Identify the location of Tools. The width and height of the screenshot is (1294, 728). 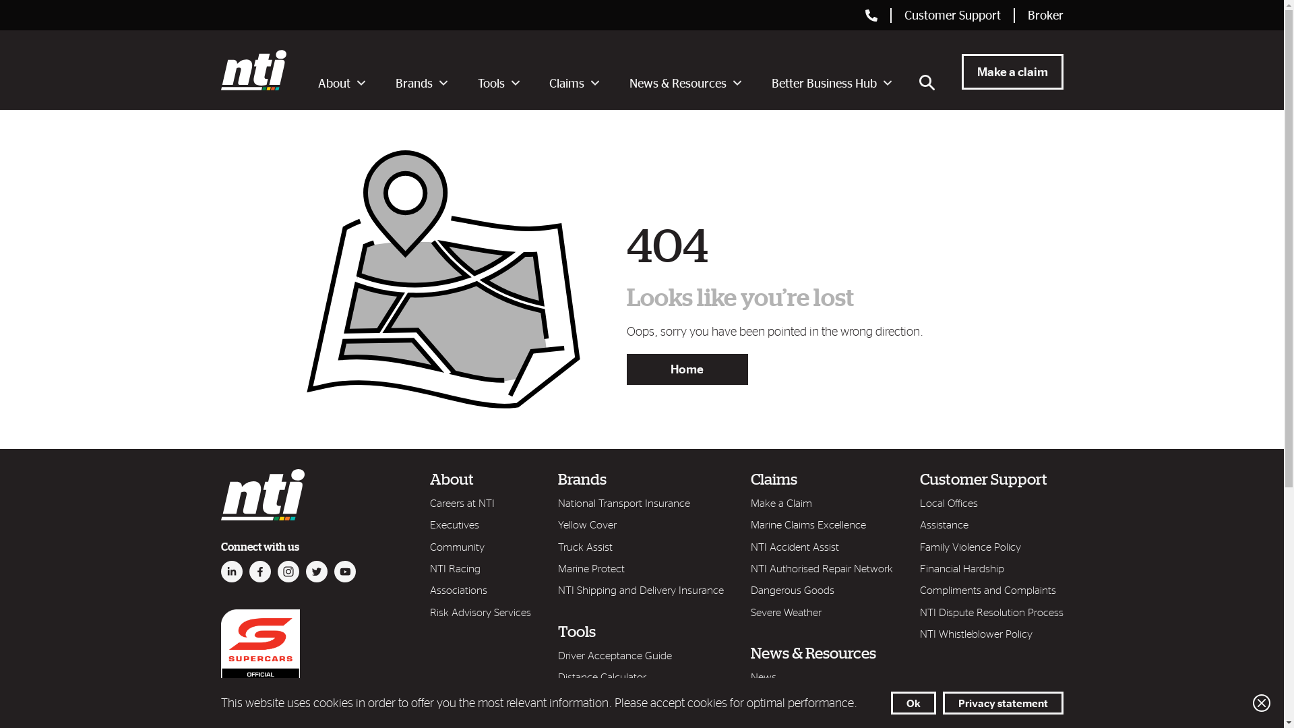
(577, 631).